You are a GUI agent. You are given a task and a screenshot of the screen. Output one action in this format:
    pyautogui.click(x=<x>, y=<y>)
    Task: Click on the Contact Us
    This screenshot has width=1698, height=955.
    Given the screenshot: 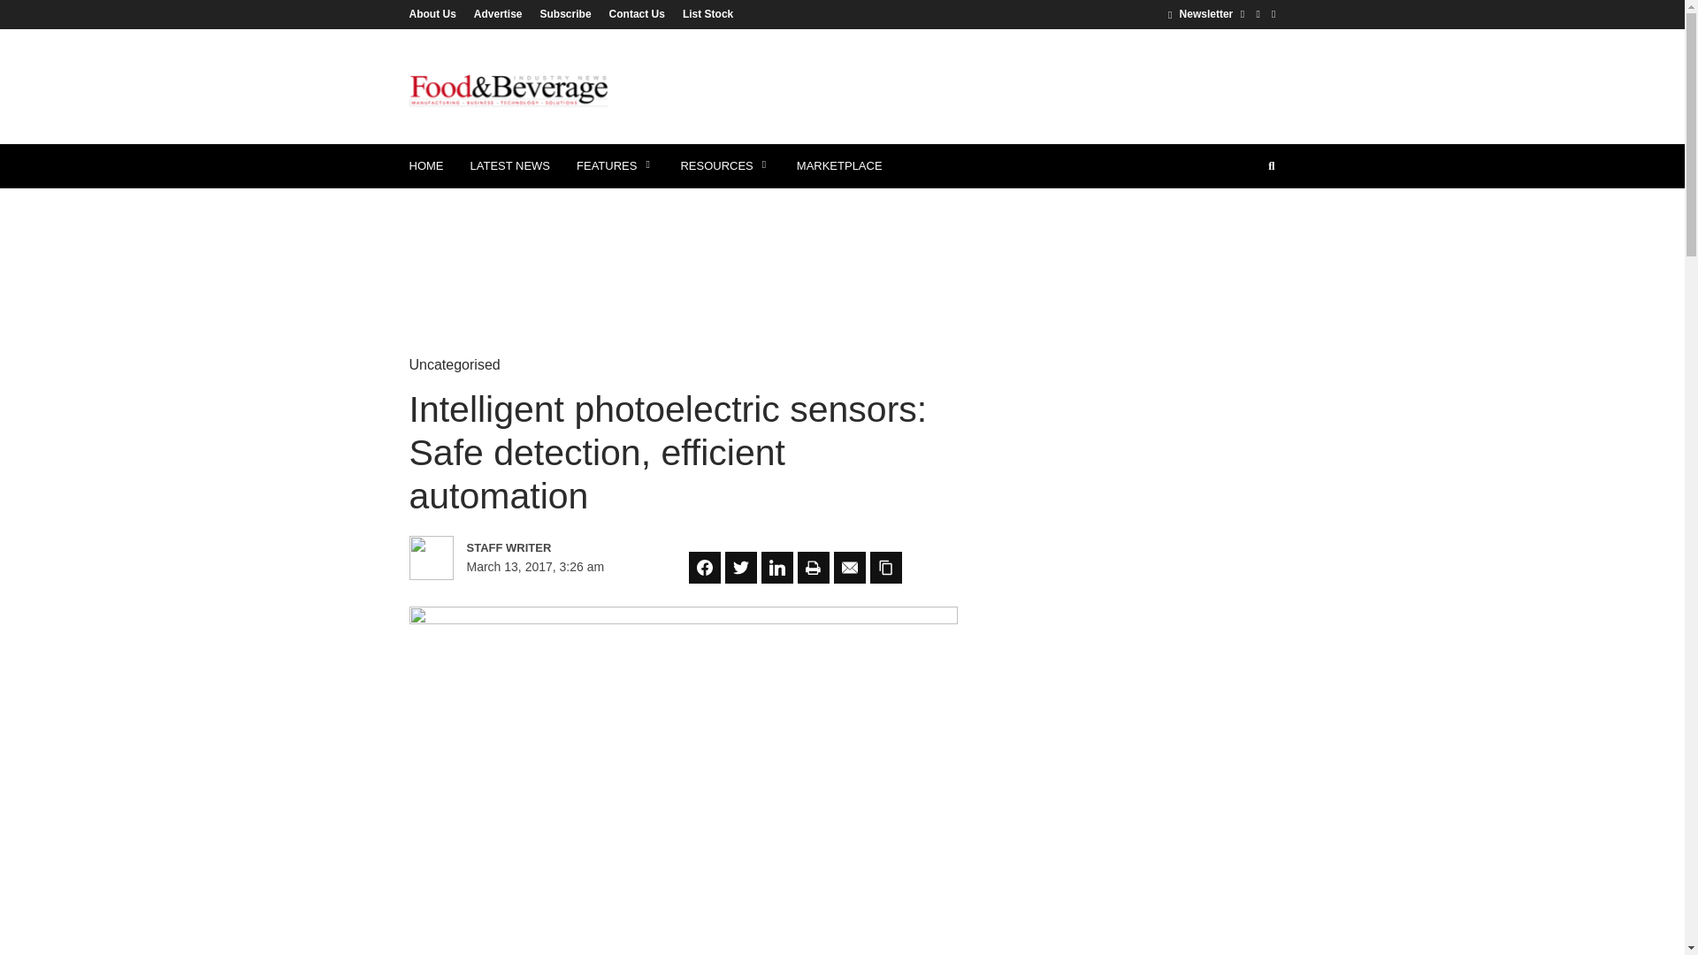 What is the action you would take?
    pyautogui.click(x=637, y=13)
    